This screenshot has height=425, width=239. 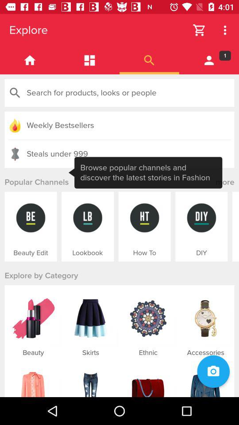 What do you see at coordinates (199, 30) in the screenshot?
I see `go to shopping cart` at bounding box center [199, 30].